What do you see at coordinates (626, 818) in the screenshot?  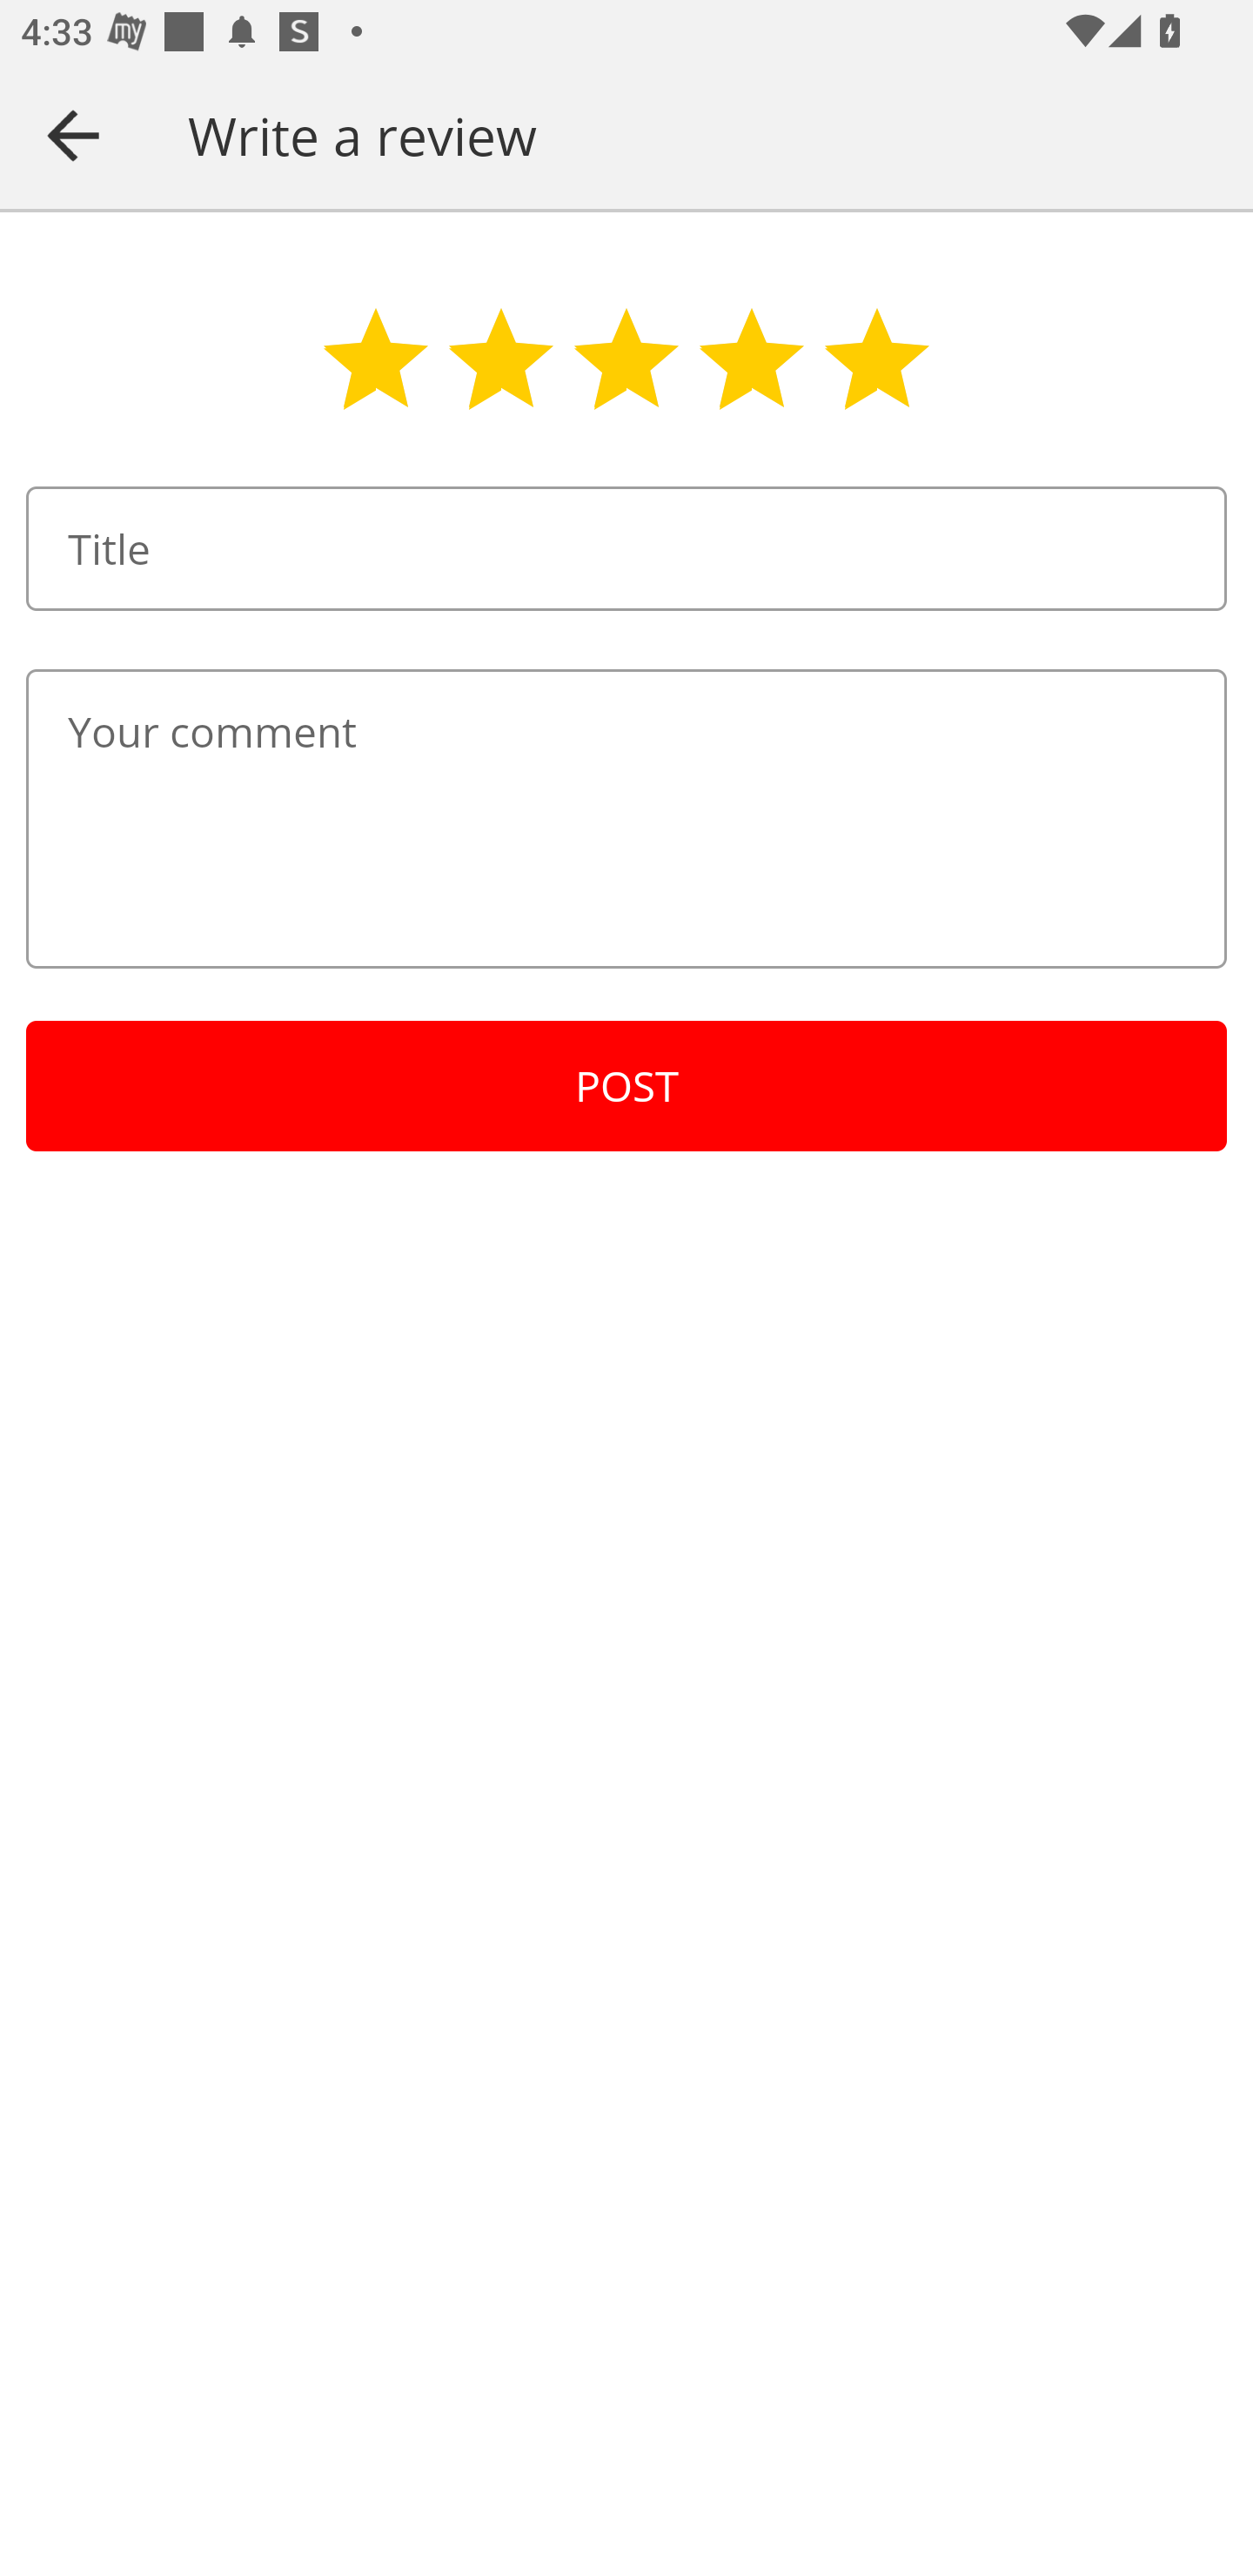 I see `Your comment` at bounding box center [626, 818].